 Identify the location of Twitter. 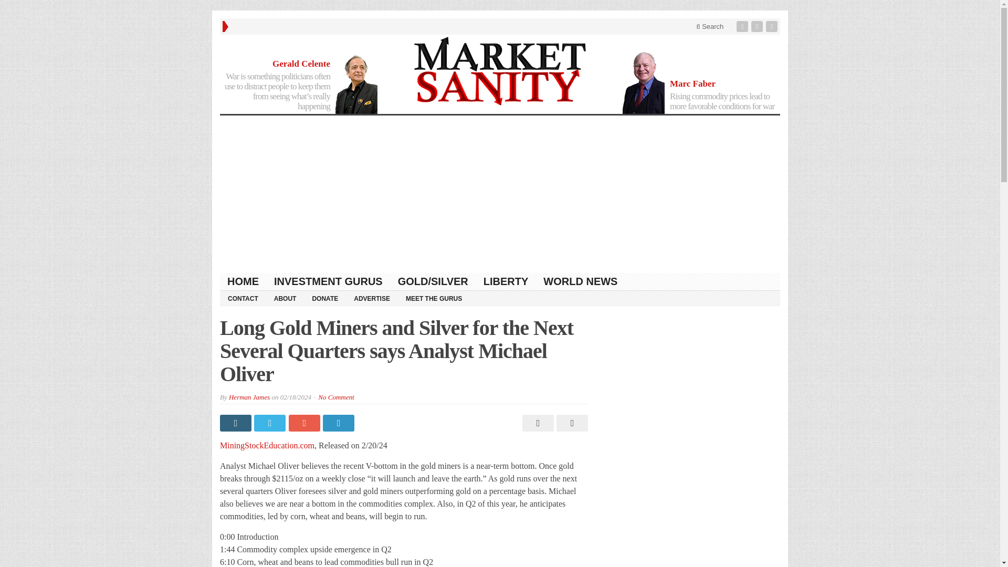
(758, 26).